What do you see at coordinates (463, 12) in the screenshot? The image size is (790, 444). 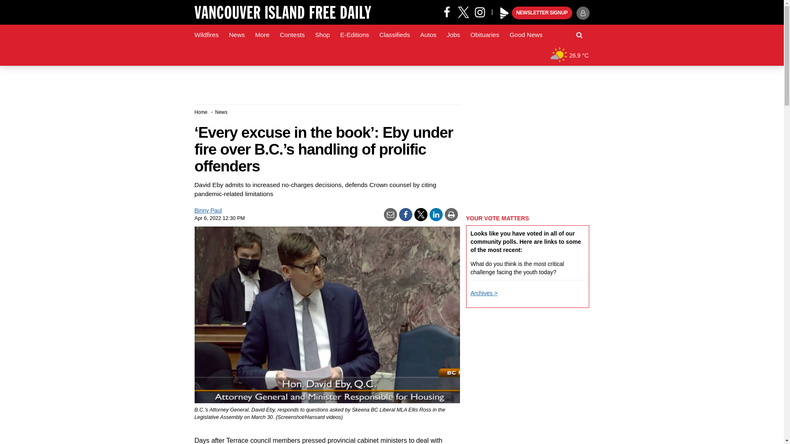 I see `X` at bounding box center [463, 12].